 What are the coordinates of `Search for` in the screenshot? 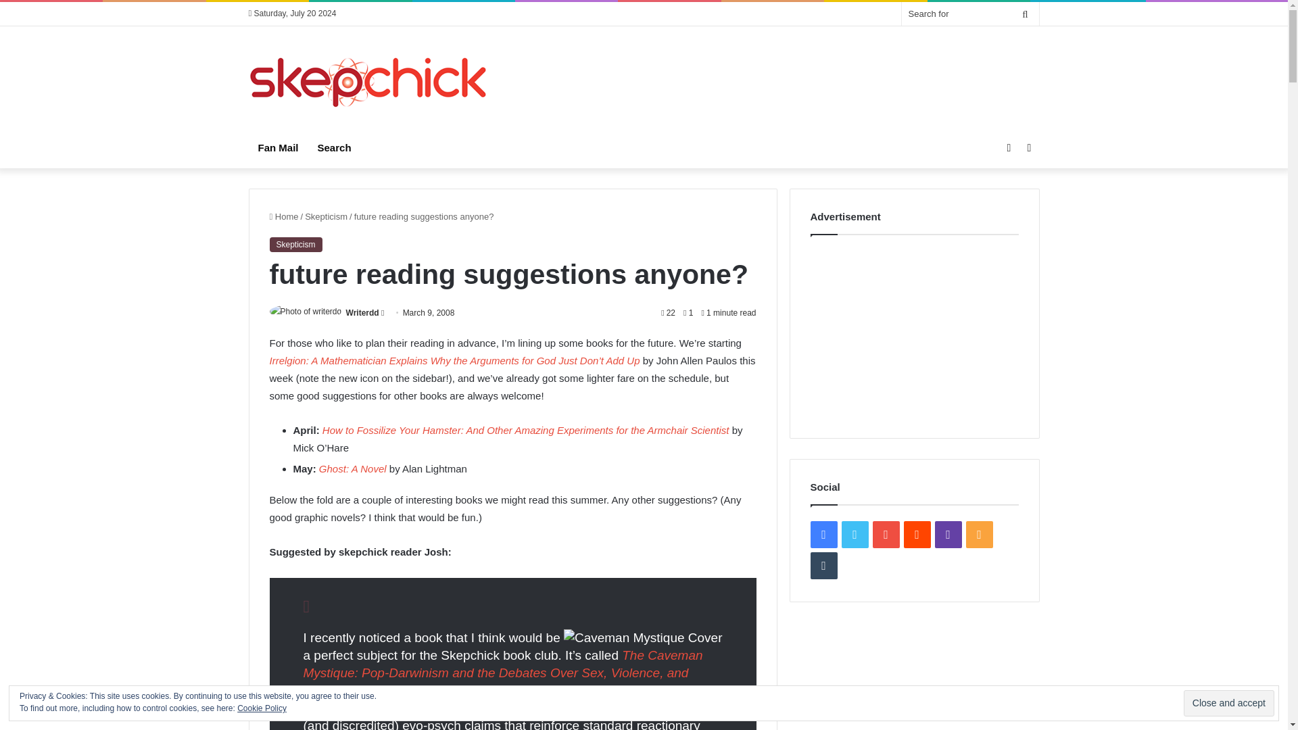 It's located at (971, 14).